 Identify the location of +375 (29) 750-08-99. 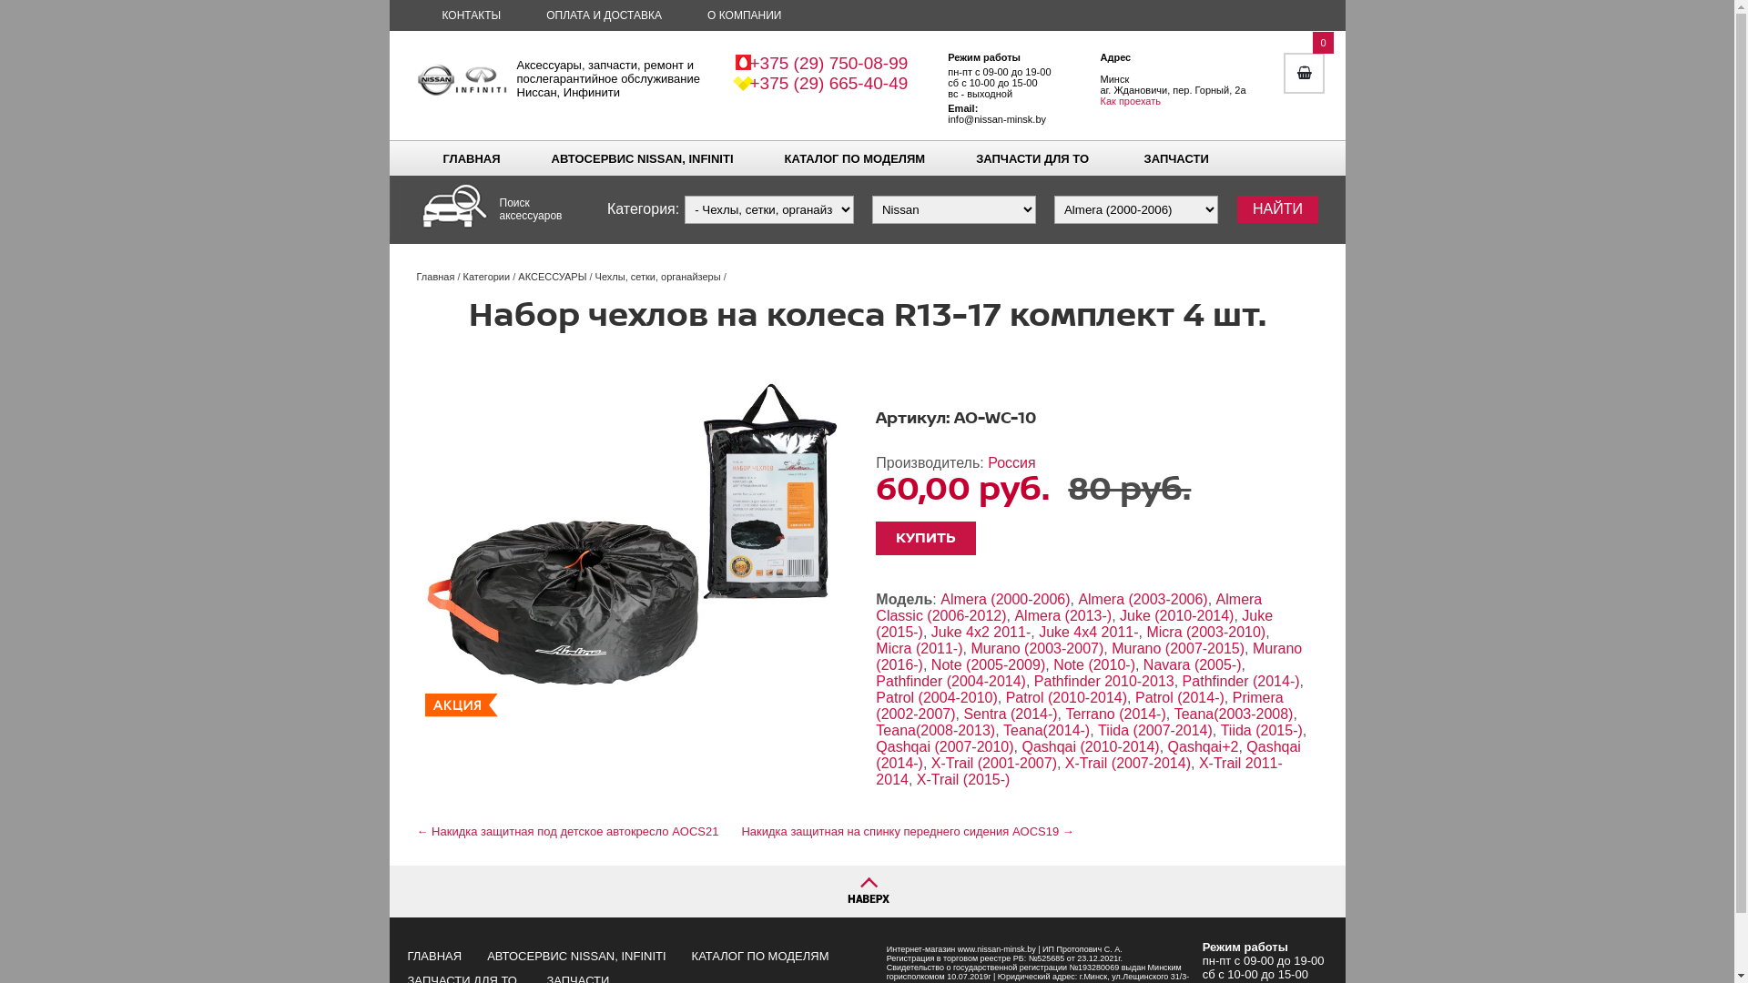
(829, 64).